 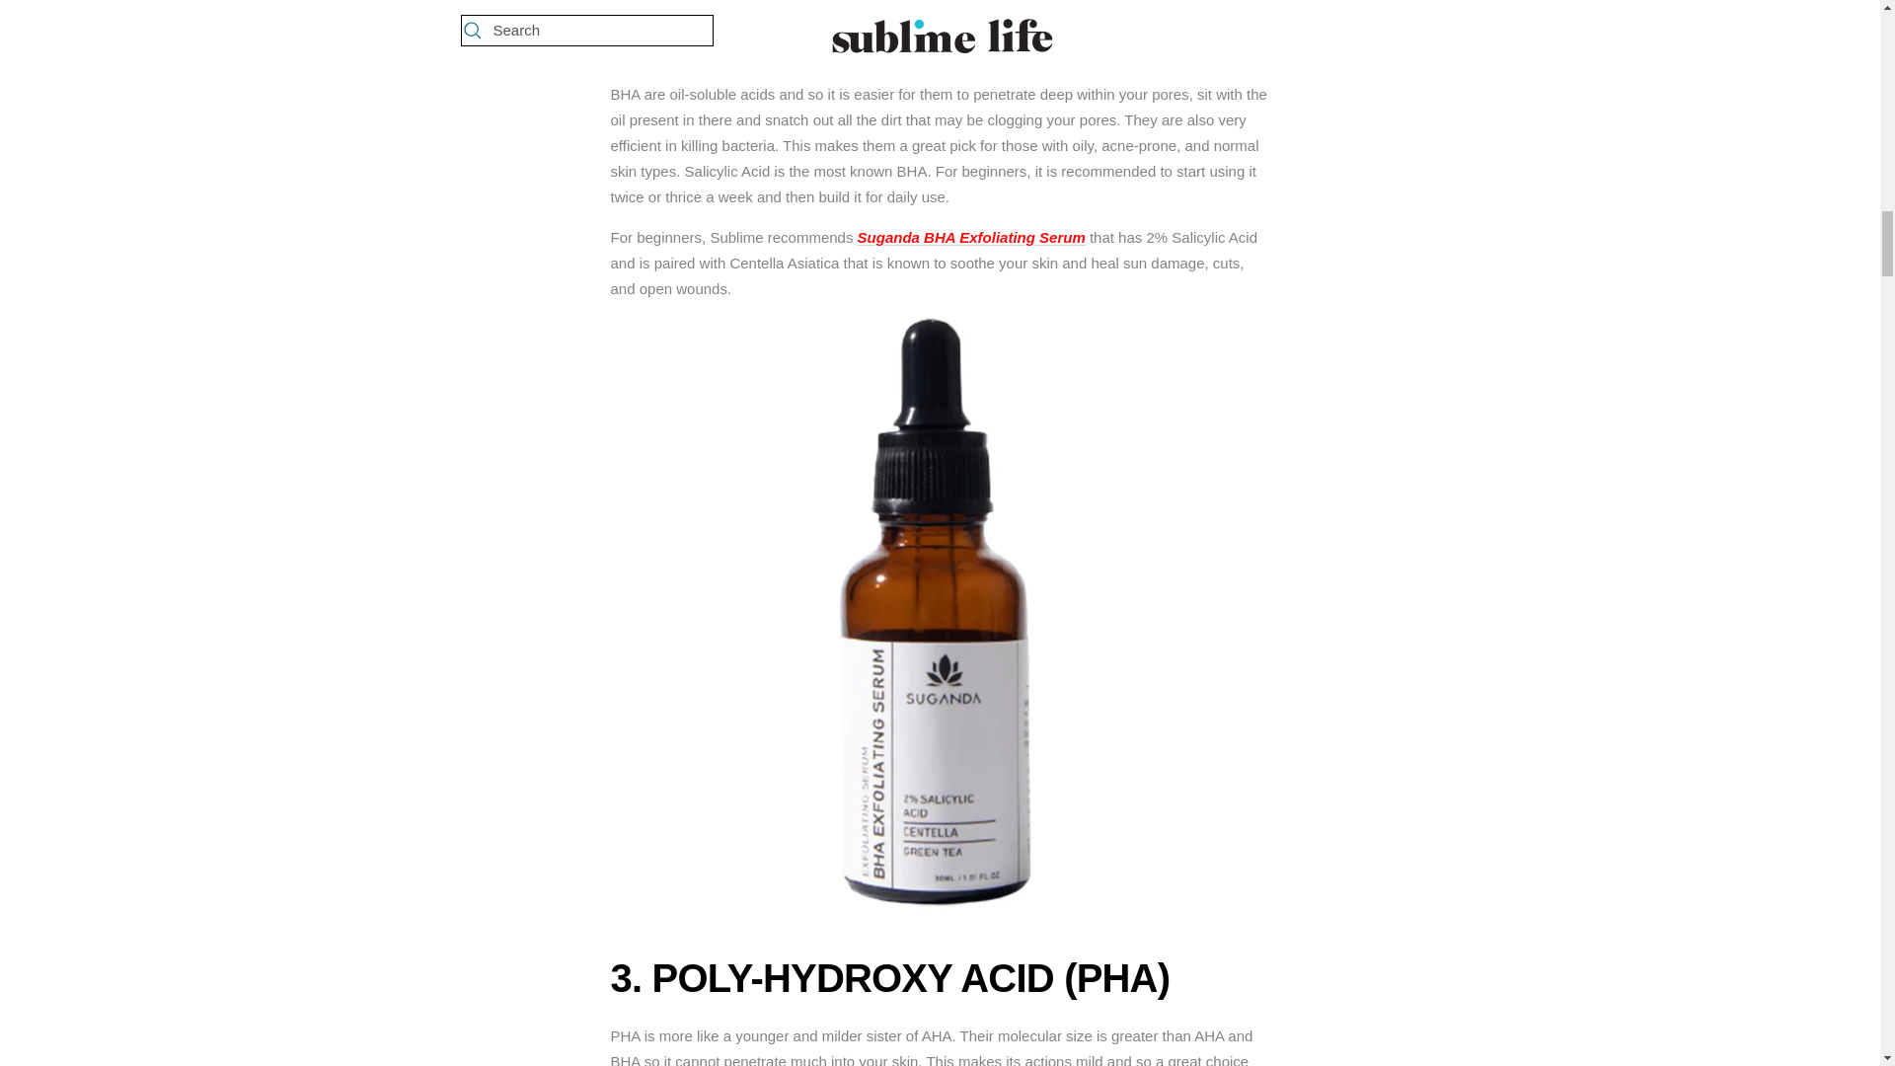 I want to click on Suganda BHA Exfoliating Serum on www.sublimelife.in, so click(x=940, y=330).